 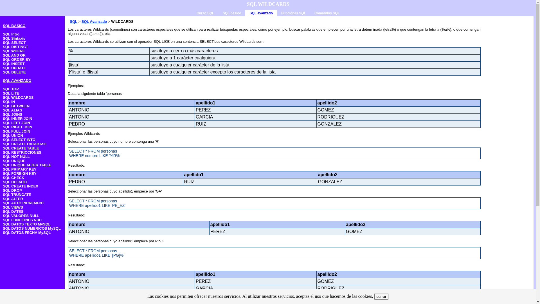 I want to click on SQL DROP, so click(x=12, y=190).